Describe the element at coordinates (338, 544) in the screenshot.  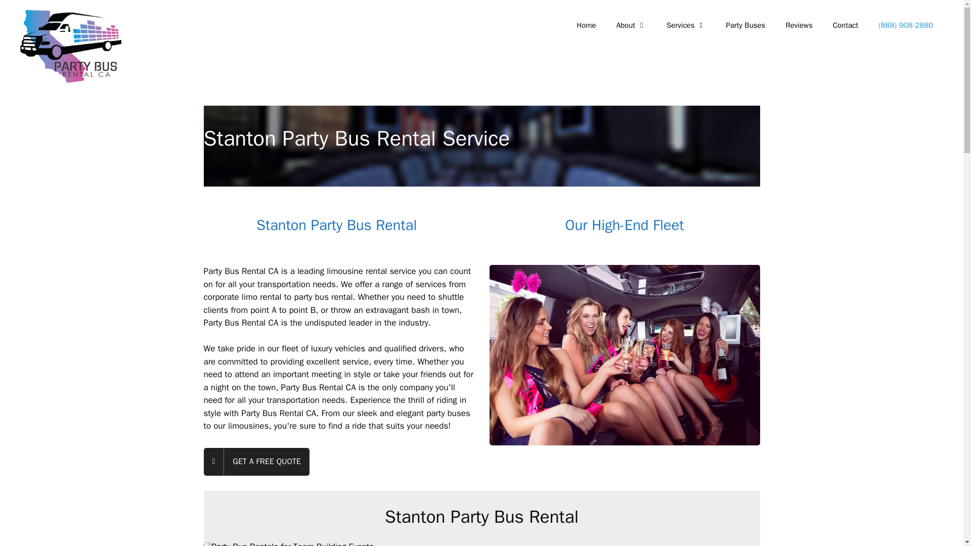
I see `Party Bus Rentals for Team Building Events` at that location.